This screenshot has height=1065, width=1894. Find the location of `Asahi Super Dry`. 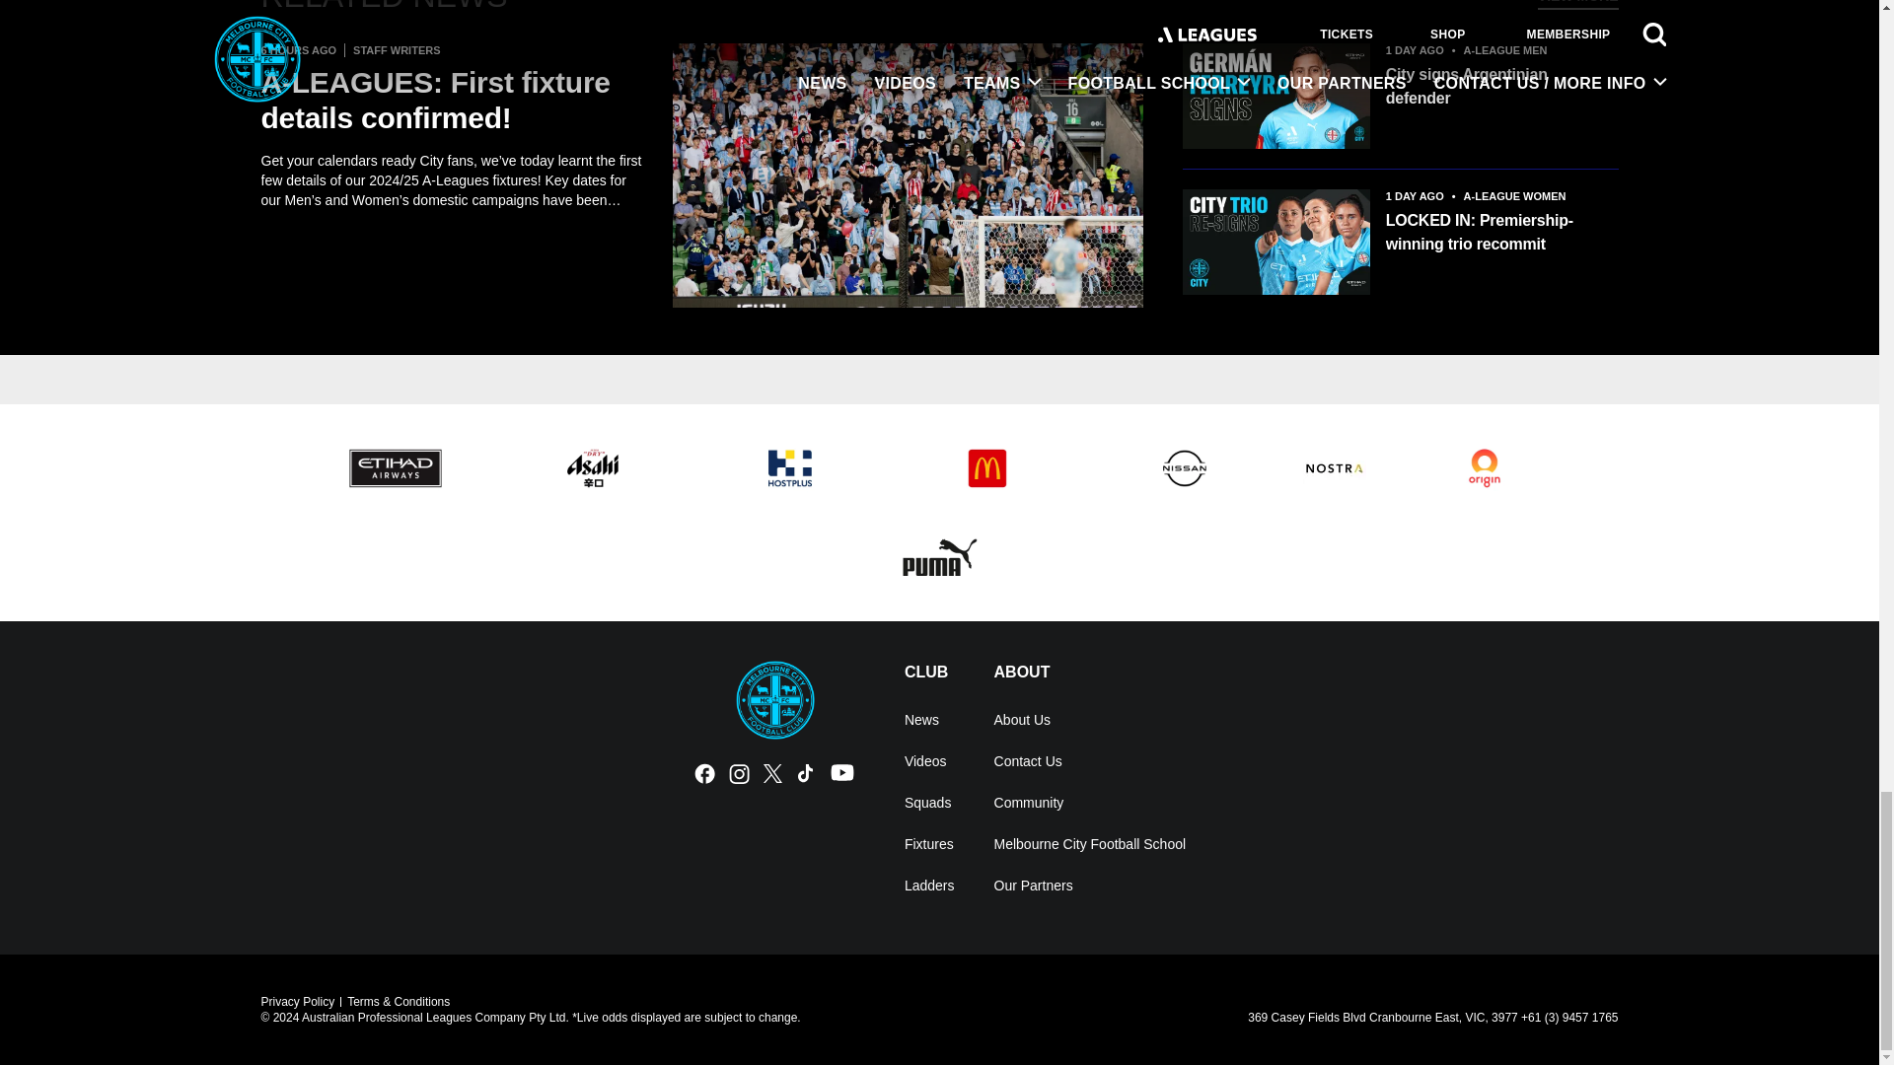

Asahi Super Dry is located at coordinates (592, 468).